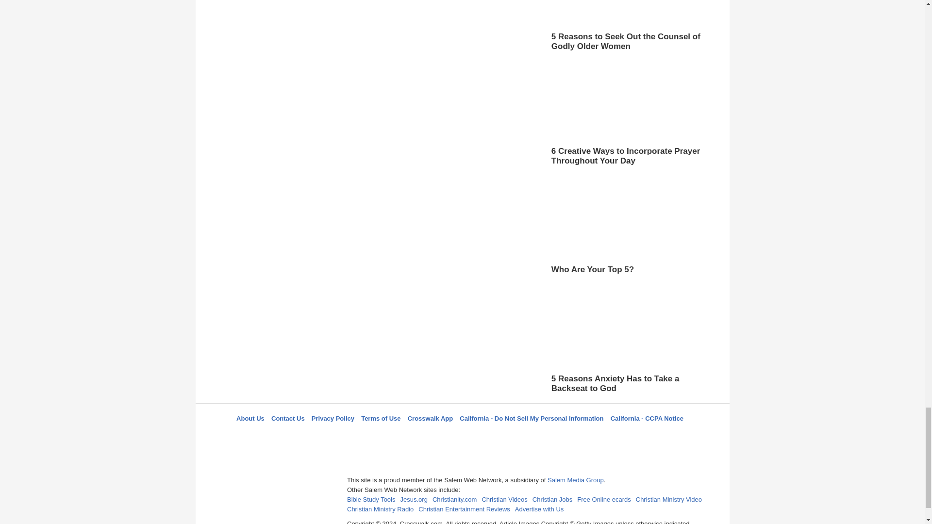  Describe the element at coordinates (461, 436) in the screenshot. I see `LifeAudio` at that location.